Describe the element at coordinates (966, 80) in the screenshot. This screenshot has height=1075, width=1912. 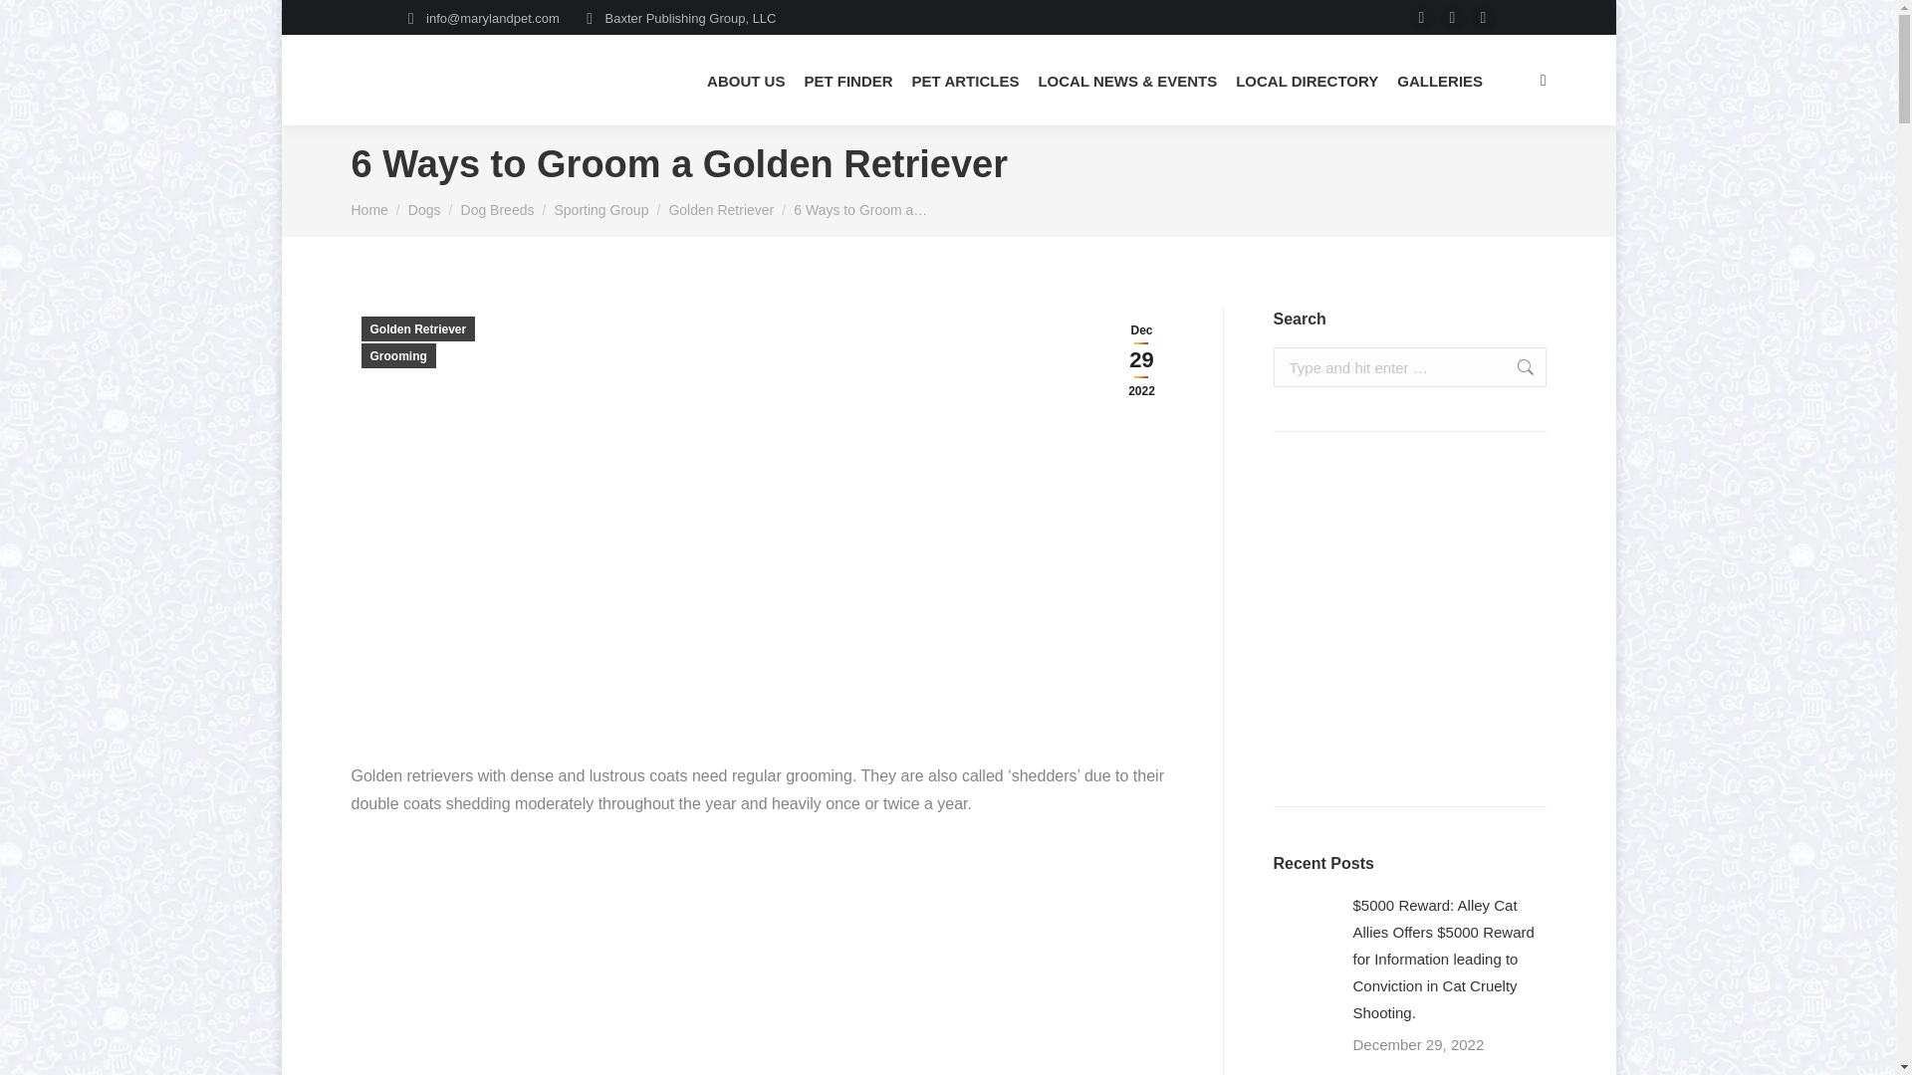
I see `PET ARTICLES` at that location.